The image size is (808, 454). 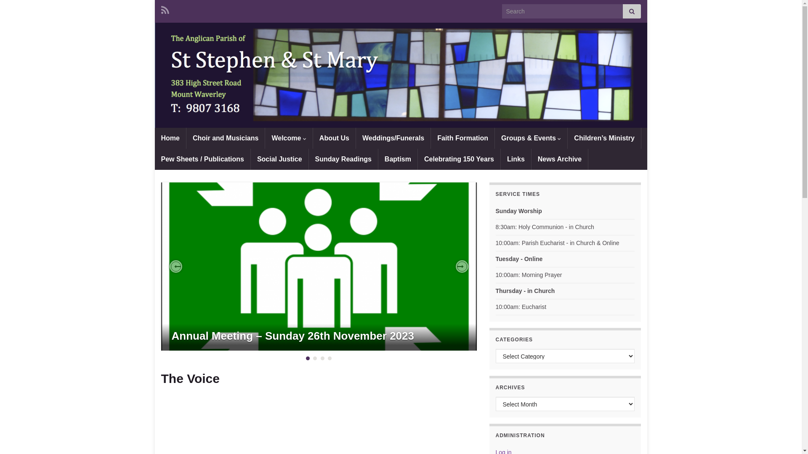 I want to click on Next, so click(x=462, y=267).